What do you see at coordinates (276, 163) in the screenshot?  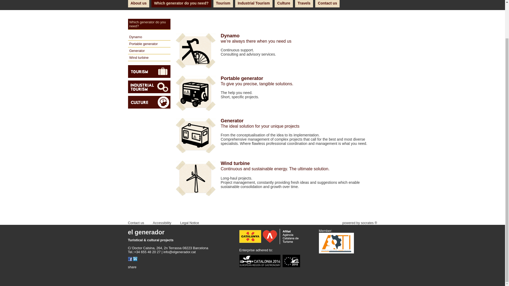 I see `Wind turbine` at bounding box center [276, 163].